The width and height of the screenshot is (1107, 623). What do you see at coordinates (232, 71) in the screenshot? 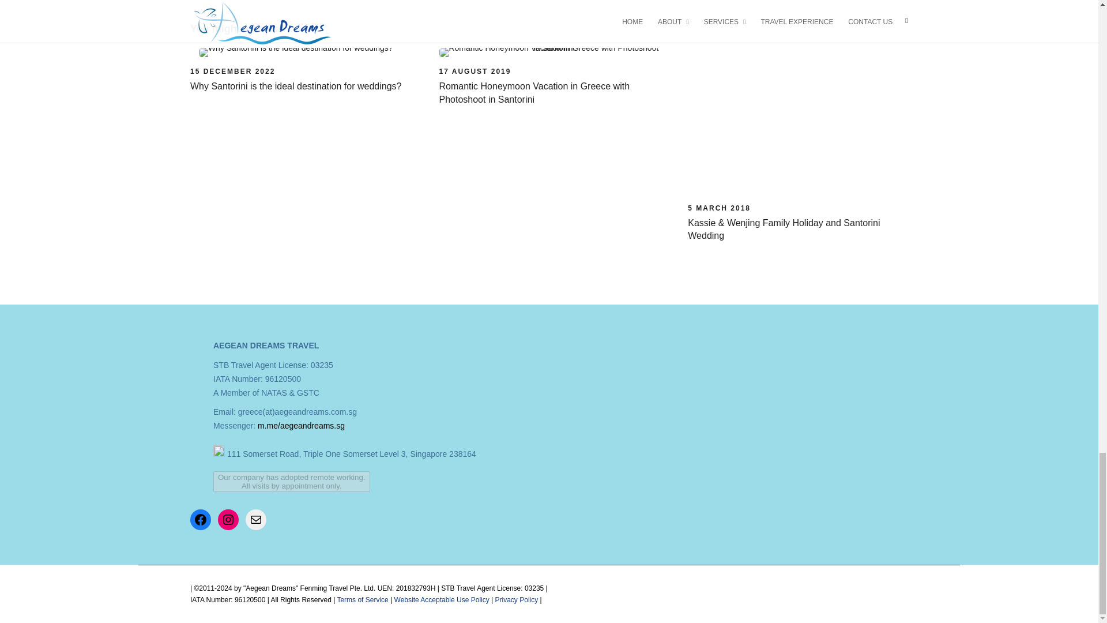
I see `Why Santorini is the ideal destination for weddings?` at bounding box center [232, 71].